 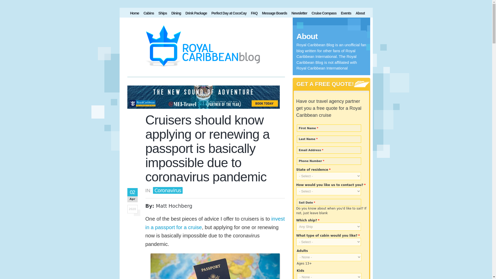 What do you see at coordinates (167, 190) in the screenshot?
I see `Coronavirus` at bounding box center [167, 190].